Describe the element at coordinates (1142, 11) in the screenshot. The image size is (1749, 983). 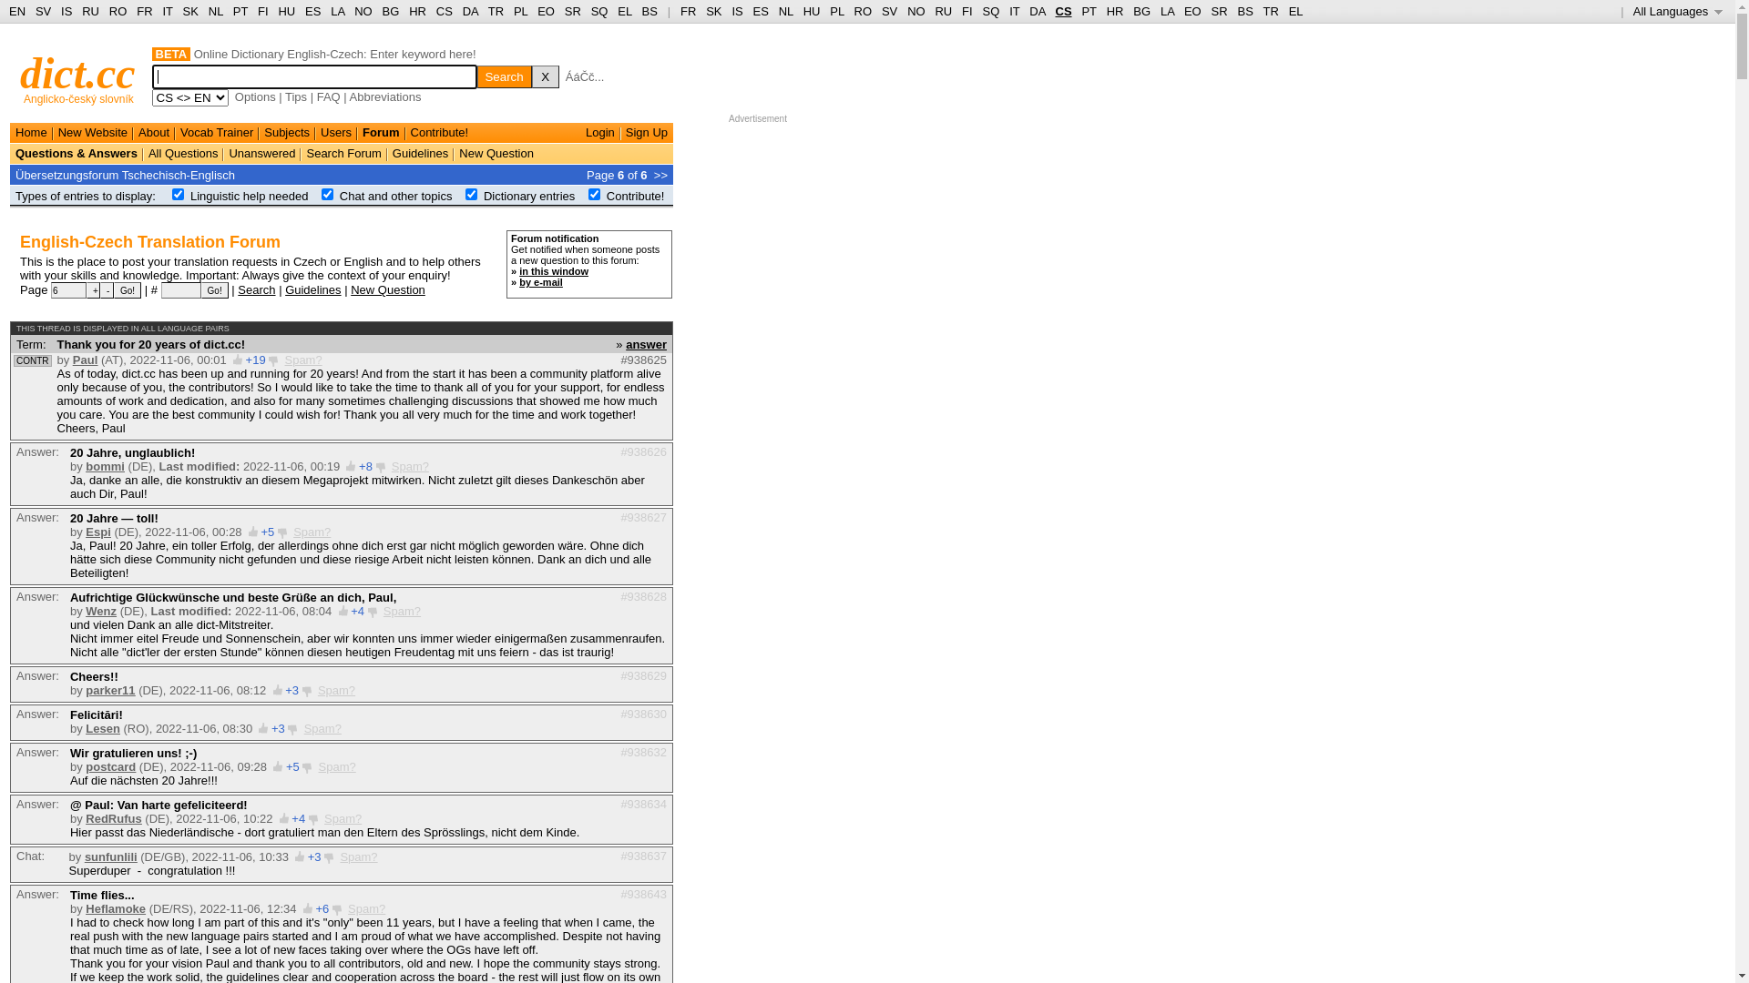
I see `BG` at that location.